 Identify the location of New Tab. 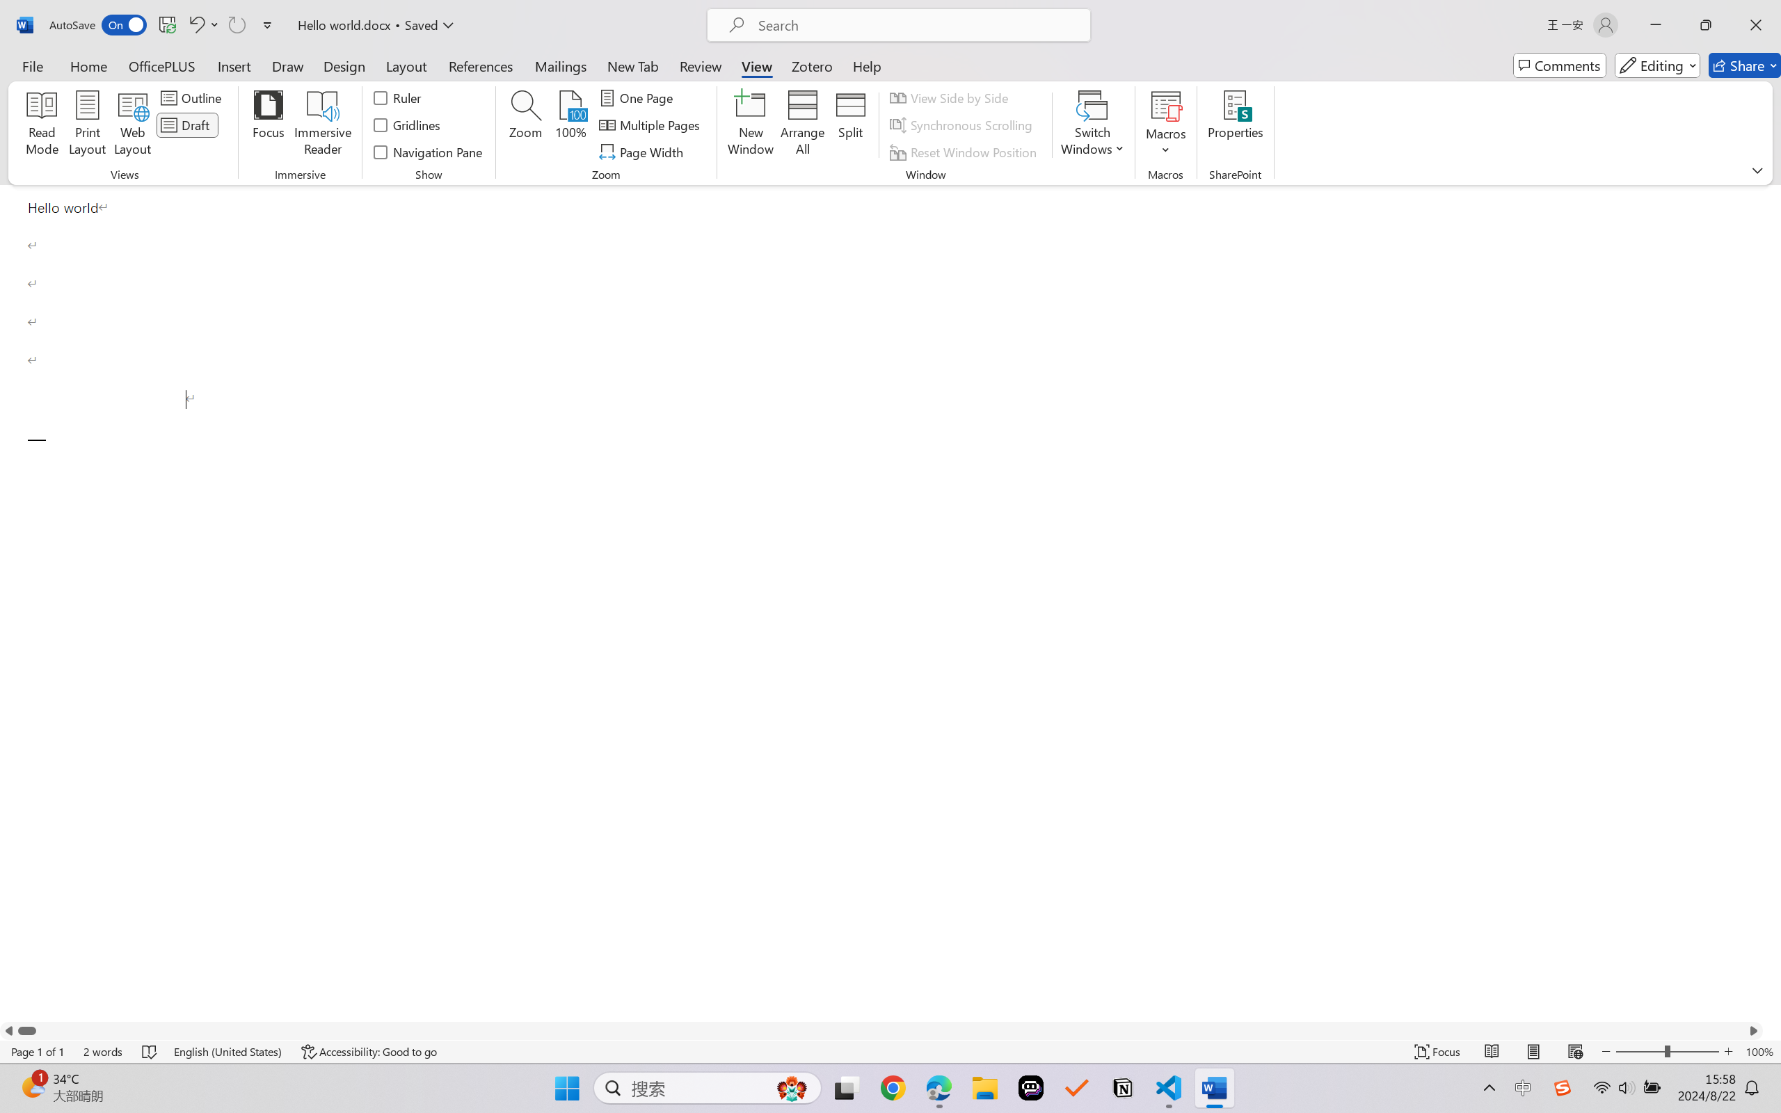
(633, 65).